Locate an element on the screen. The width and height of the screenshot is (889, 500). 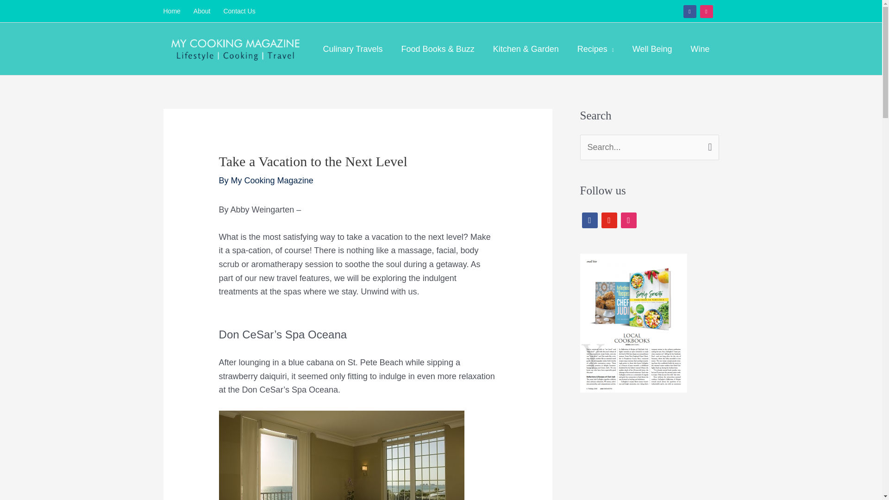
Recipes is located at coordinates (595, 49).